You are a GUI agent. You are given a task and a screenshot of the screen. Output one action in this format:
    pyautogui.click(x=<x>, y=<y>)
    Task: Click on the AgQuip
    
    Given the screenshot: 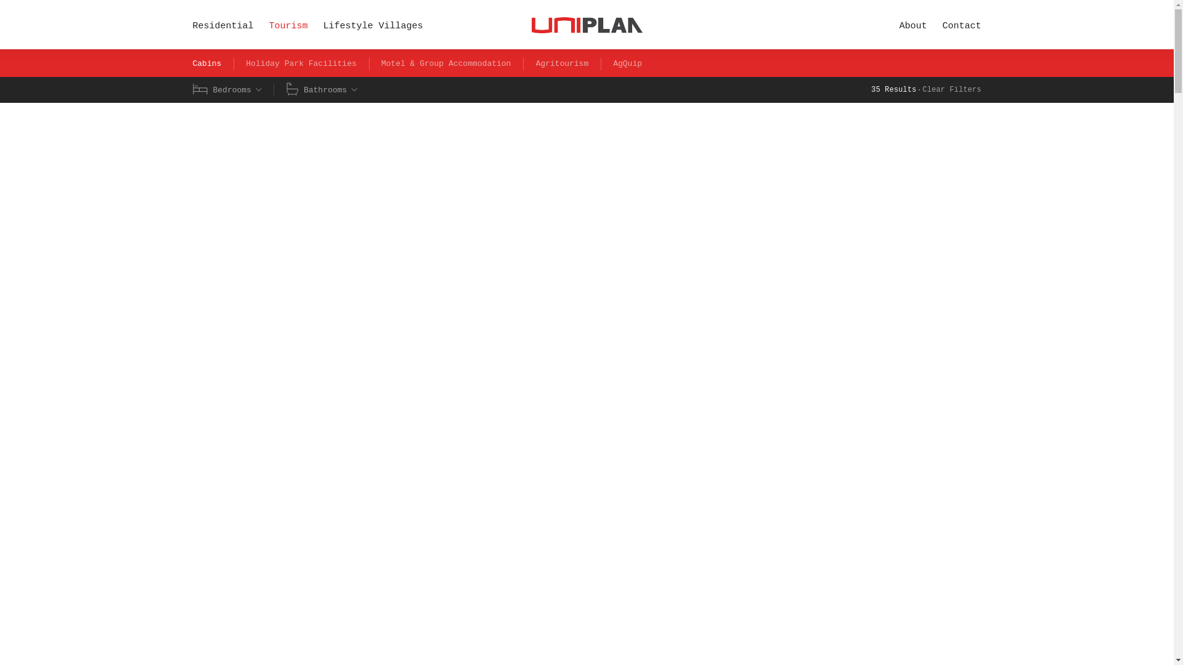 What is the action you would take?
    pyautogui.click(x=627, y=64)
    